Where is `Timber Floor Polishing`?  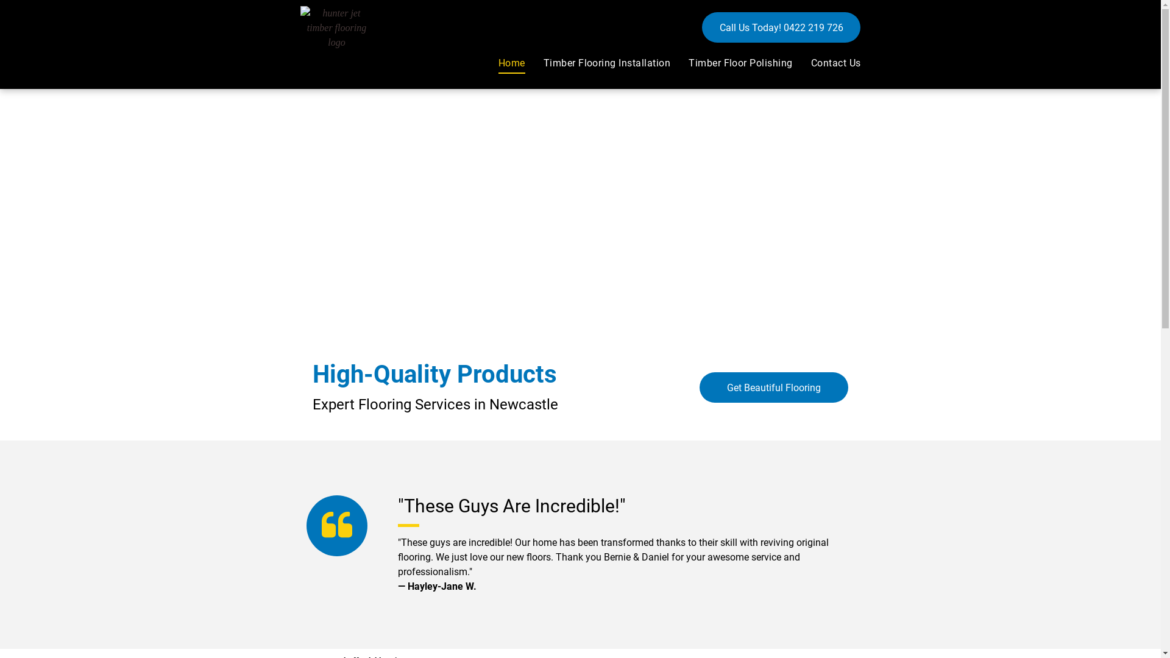
Timber Floor Polishing is located at coordinates (731, 63).